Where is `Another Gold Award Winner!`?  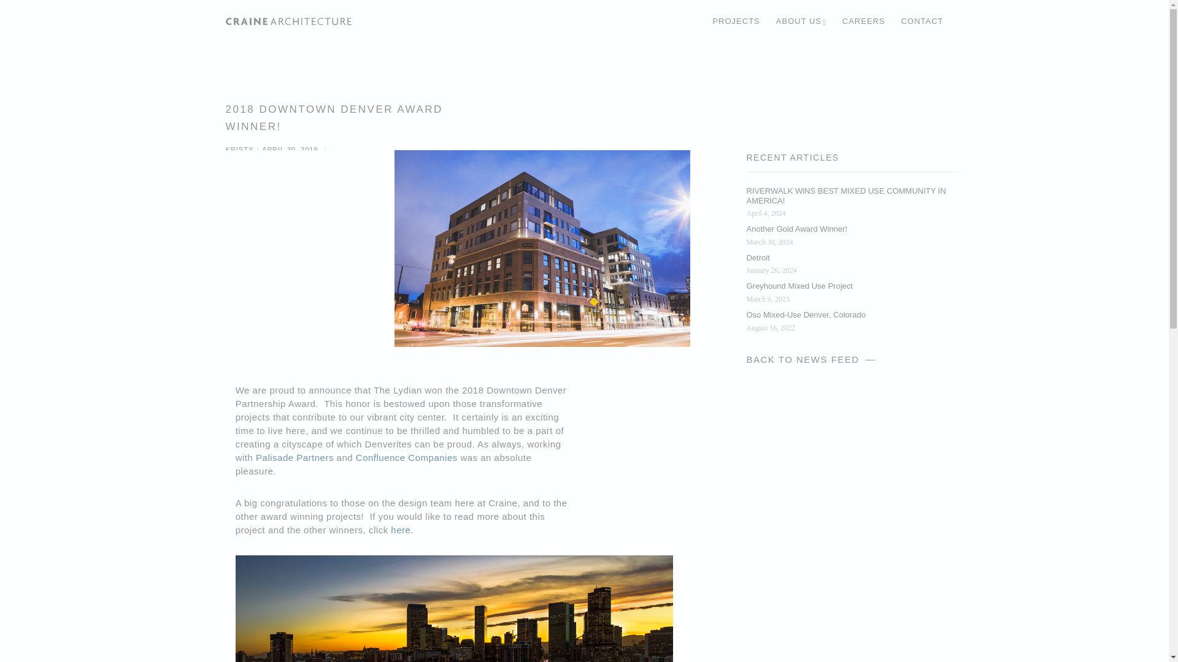
Another Gold Award Winner! is located at coordinates (852, 229).